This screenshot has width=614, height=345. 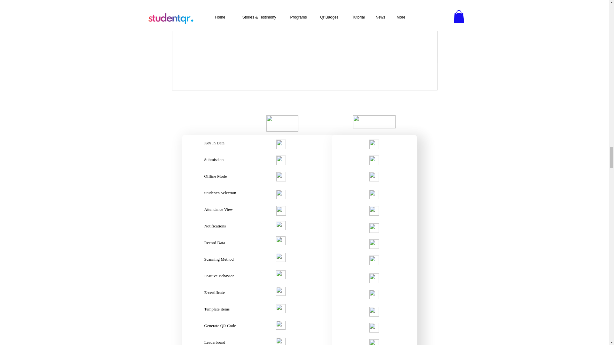 I want to click on tick.png, so click(x=374, y=342).